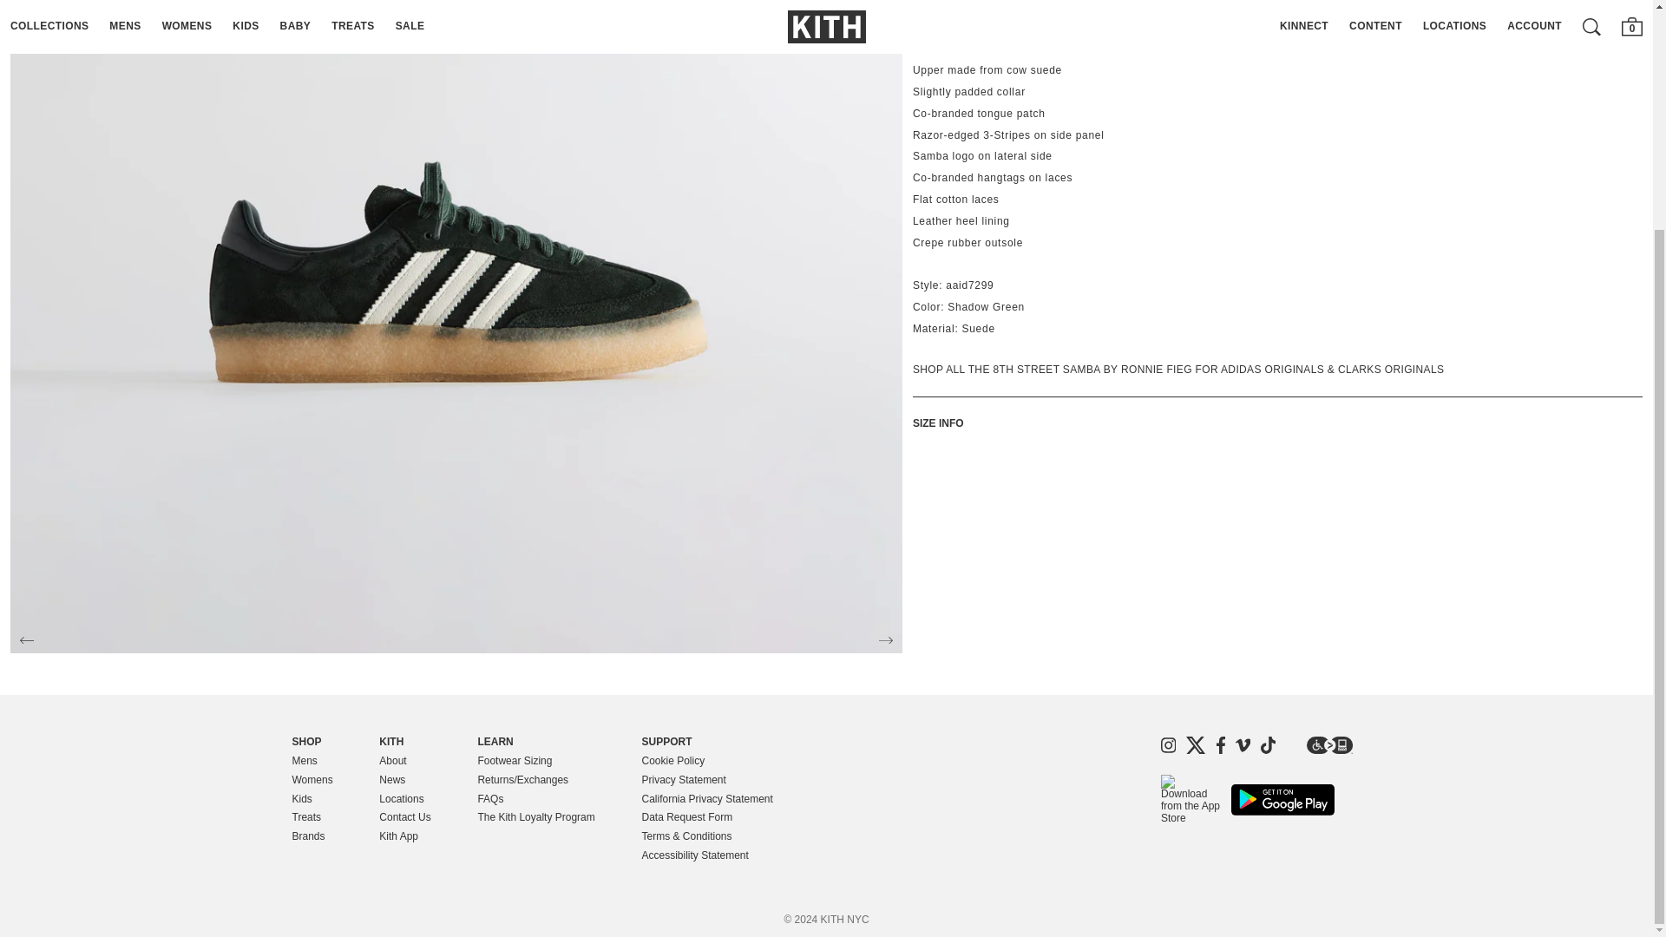  I want to click on X, so click(1196, 744).